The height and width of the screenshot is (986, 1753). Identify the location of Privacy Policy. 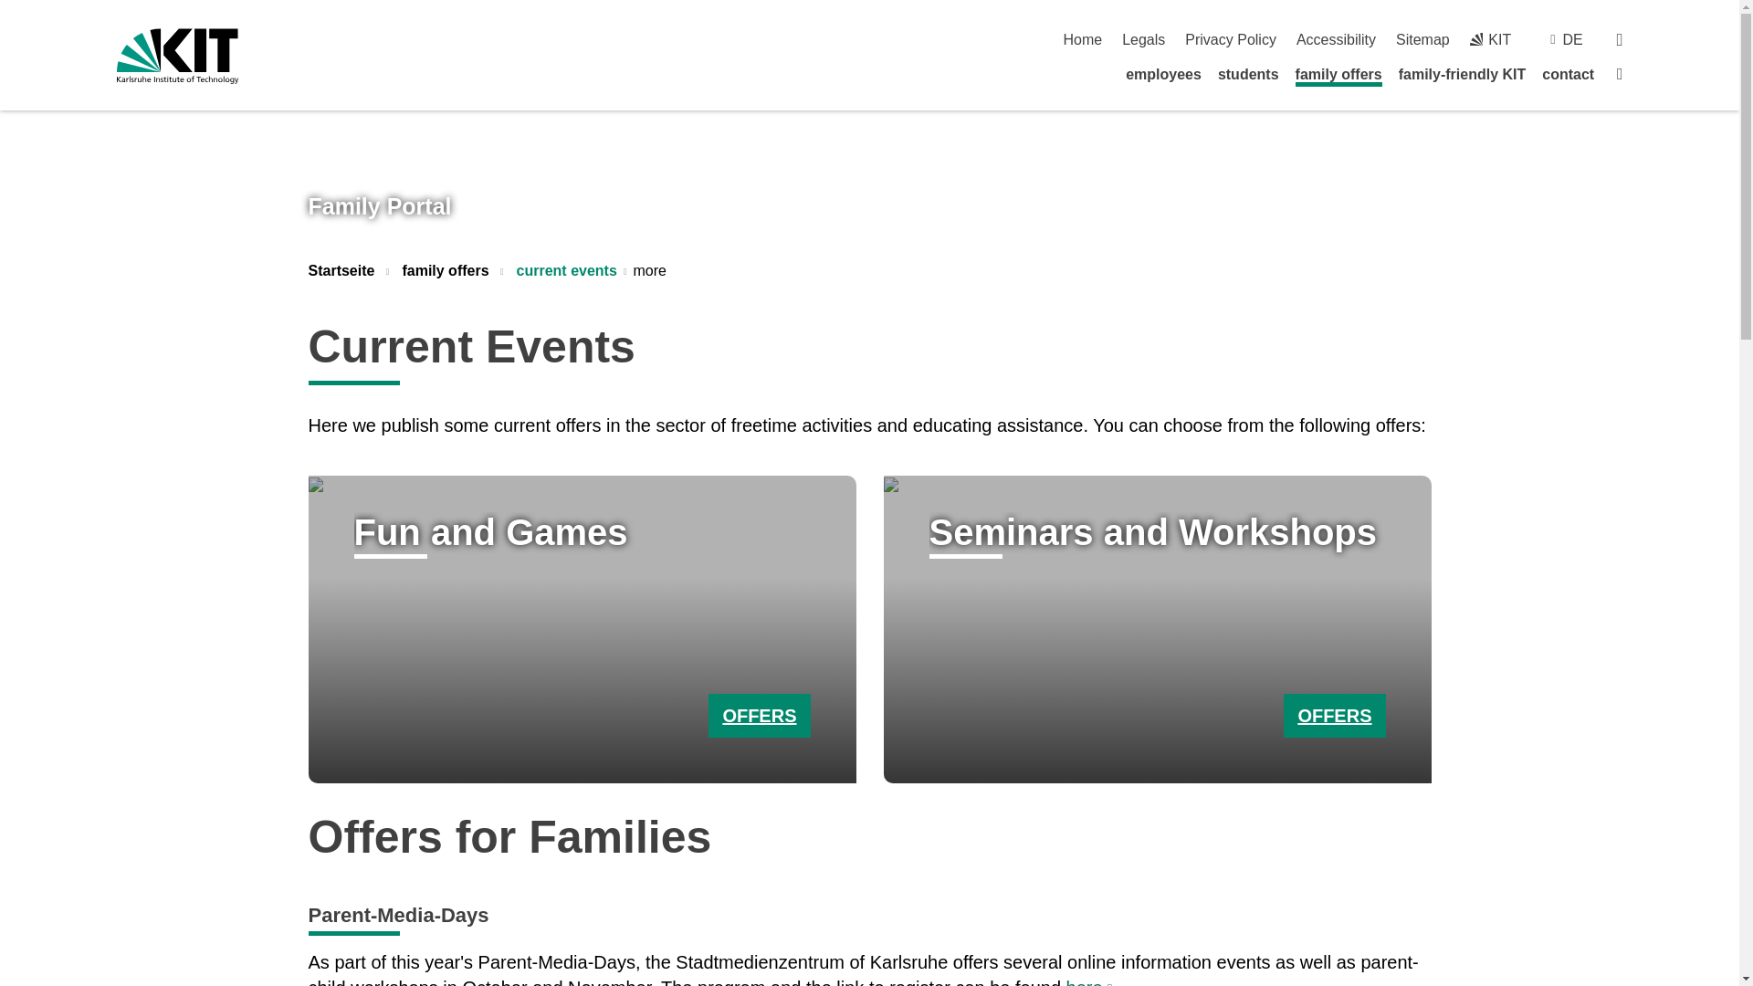
(1230, 38).